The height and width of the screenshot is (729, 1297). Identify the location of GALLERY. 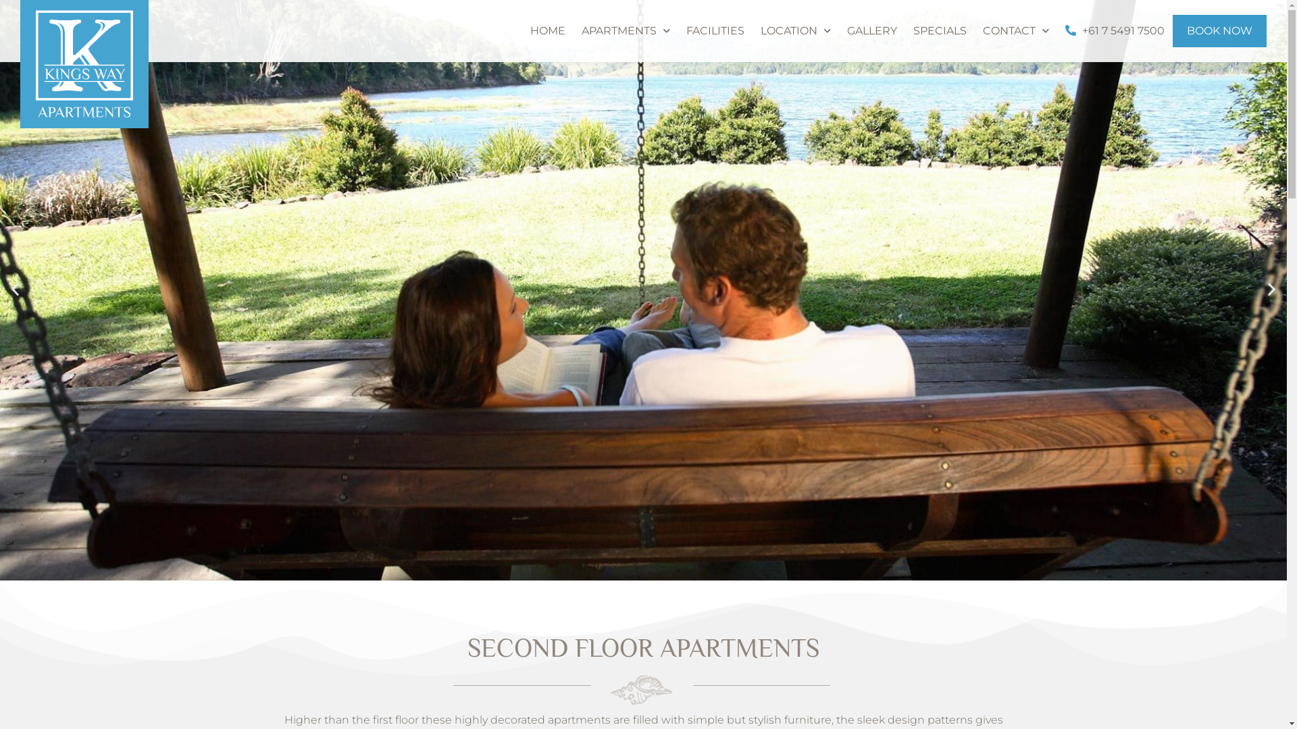
(872, 31).